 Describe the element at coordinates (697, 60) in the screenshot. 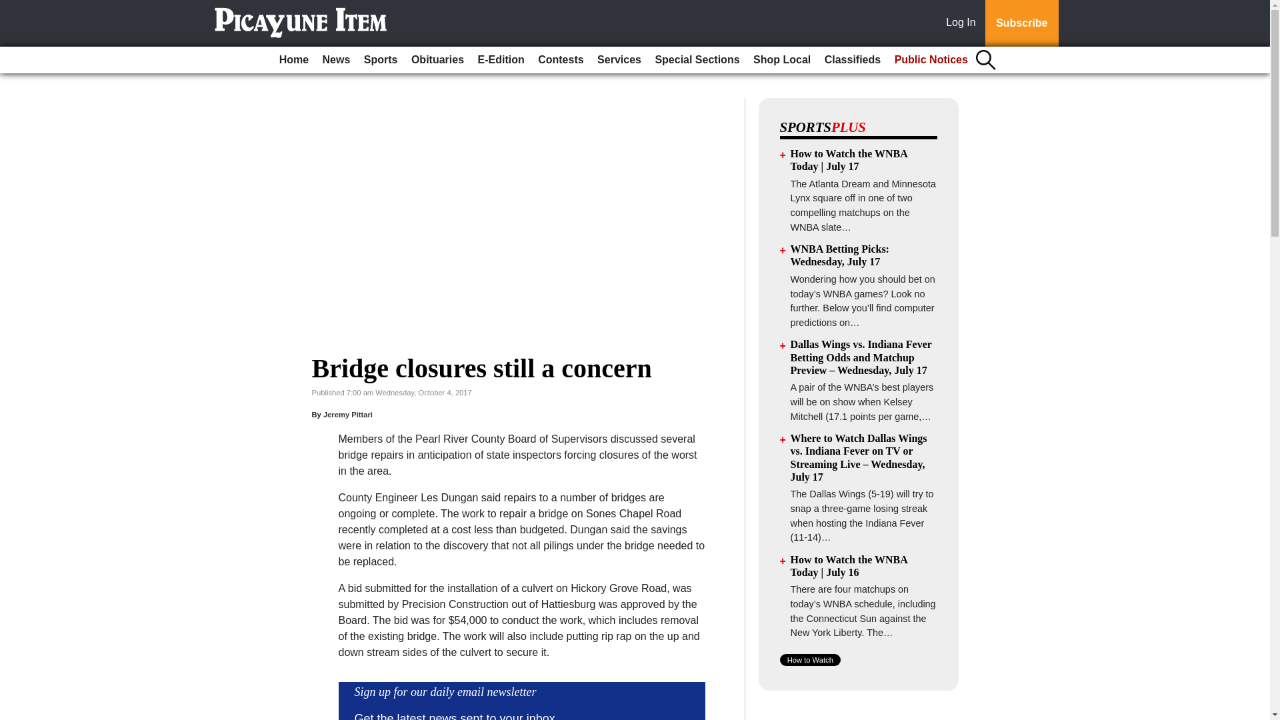

I see `Special Sections` at that location.